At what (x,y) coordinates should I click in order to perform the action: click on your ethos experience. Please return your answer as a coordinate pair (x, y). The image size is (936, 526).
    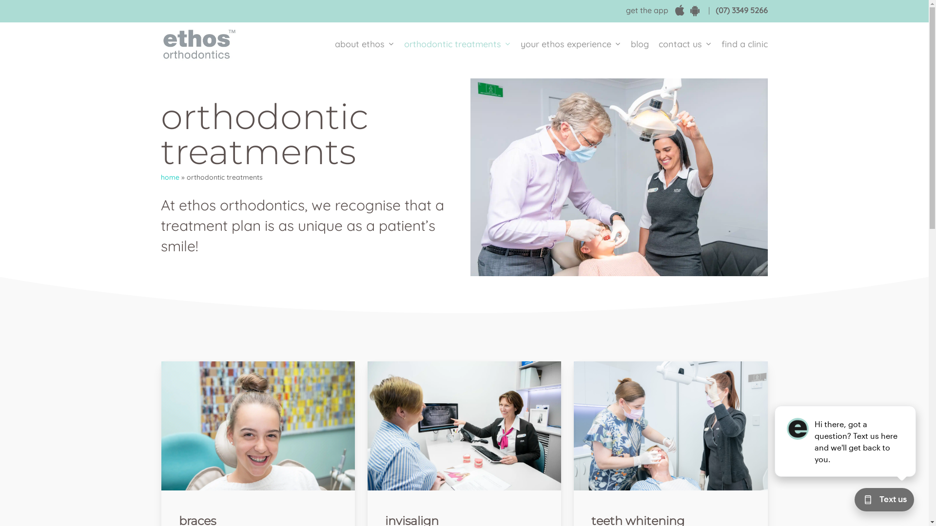
    Looking at the image, I should click on (571, 44).